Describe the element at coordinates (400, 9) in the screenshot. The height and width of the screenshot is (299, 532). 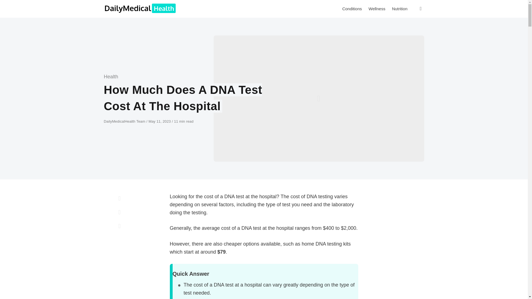
I see `Nutrition` at that location.